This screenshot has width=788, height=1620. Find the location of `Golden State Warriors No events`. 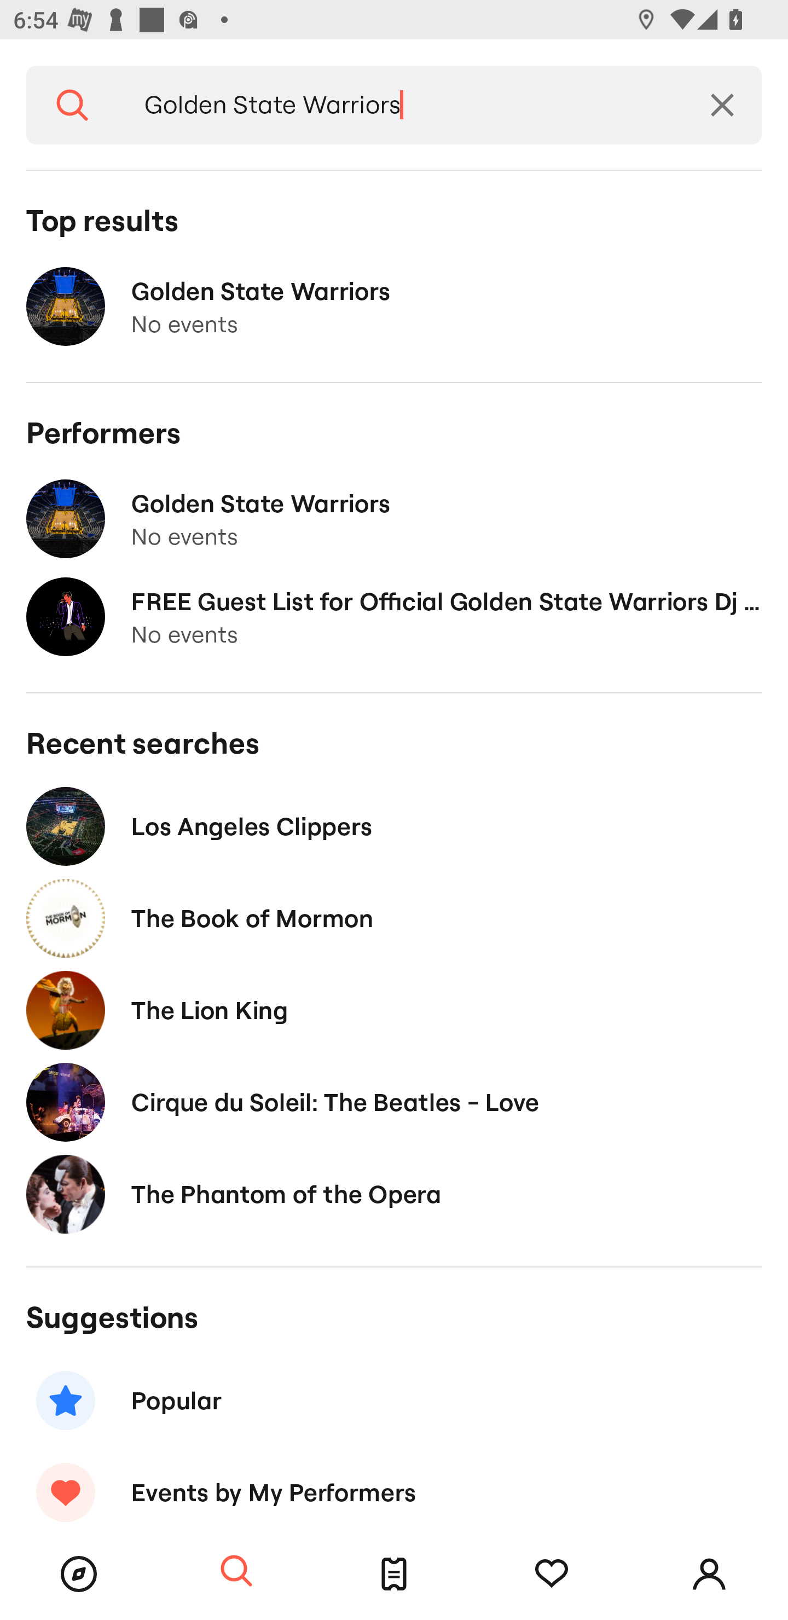

Golden State Warriors No events is located at coordinates (394, 519).